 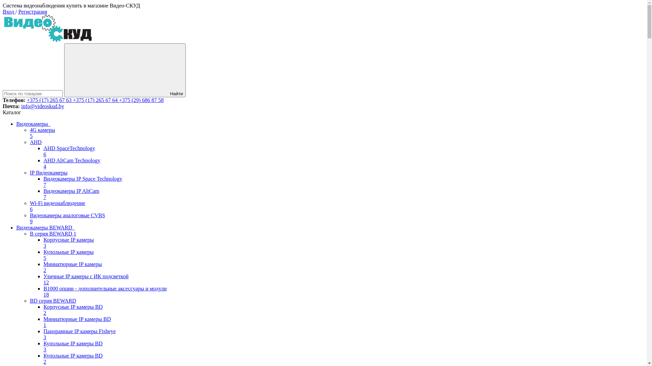 I want to click on +375 (17) 265 67 64, so click(x=95, y=100).